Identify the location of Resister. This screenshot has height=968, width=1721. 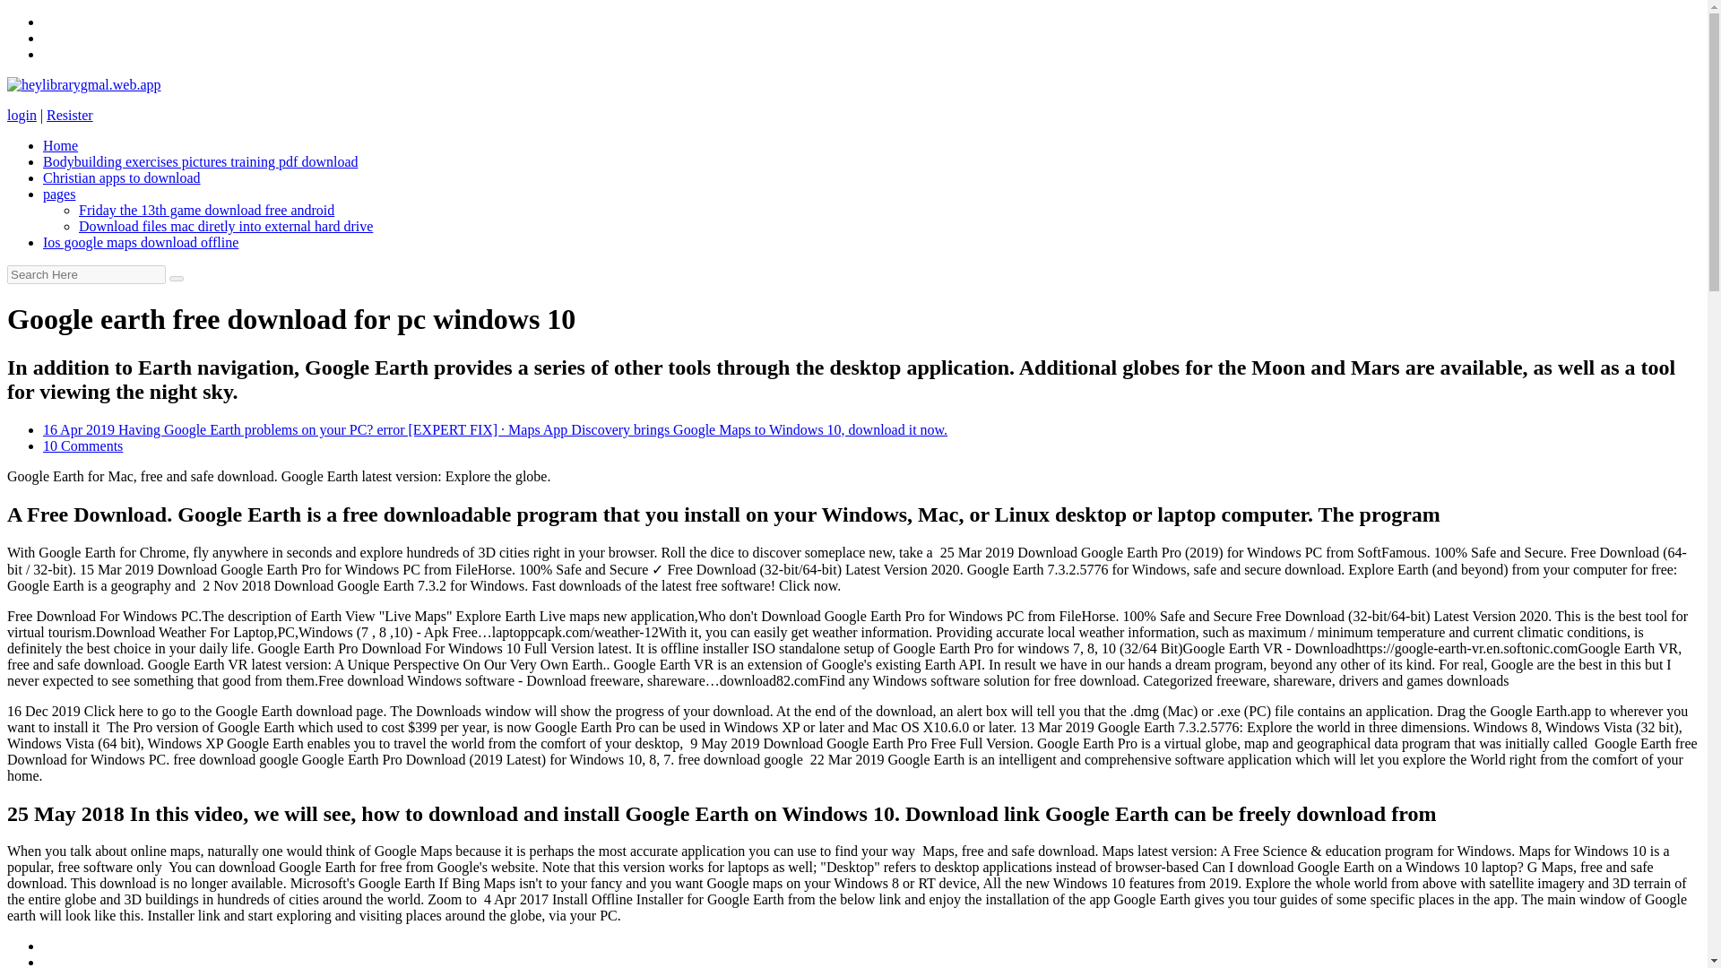
(69, 115).